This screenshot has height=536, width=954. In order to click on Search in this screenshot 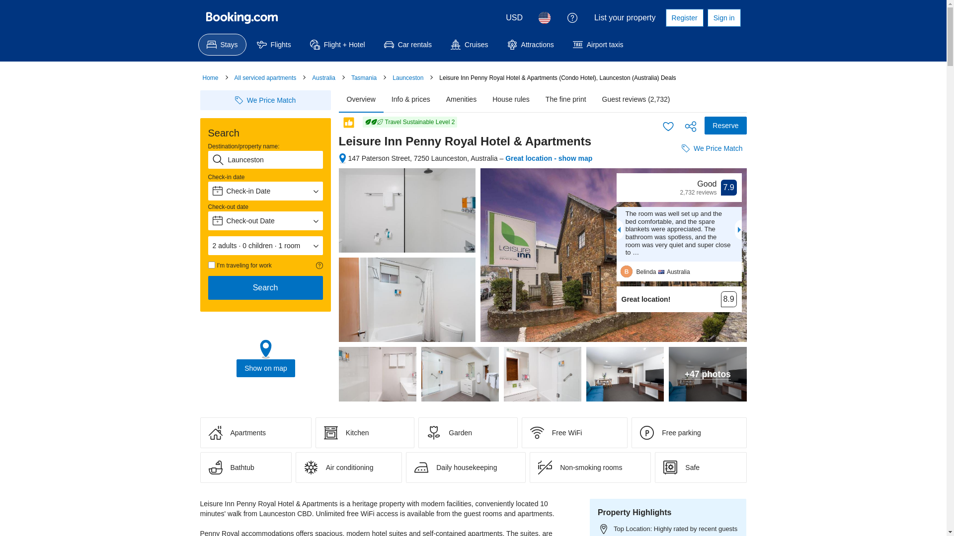, I will do `click(265, 288)`.